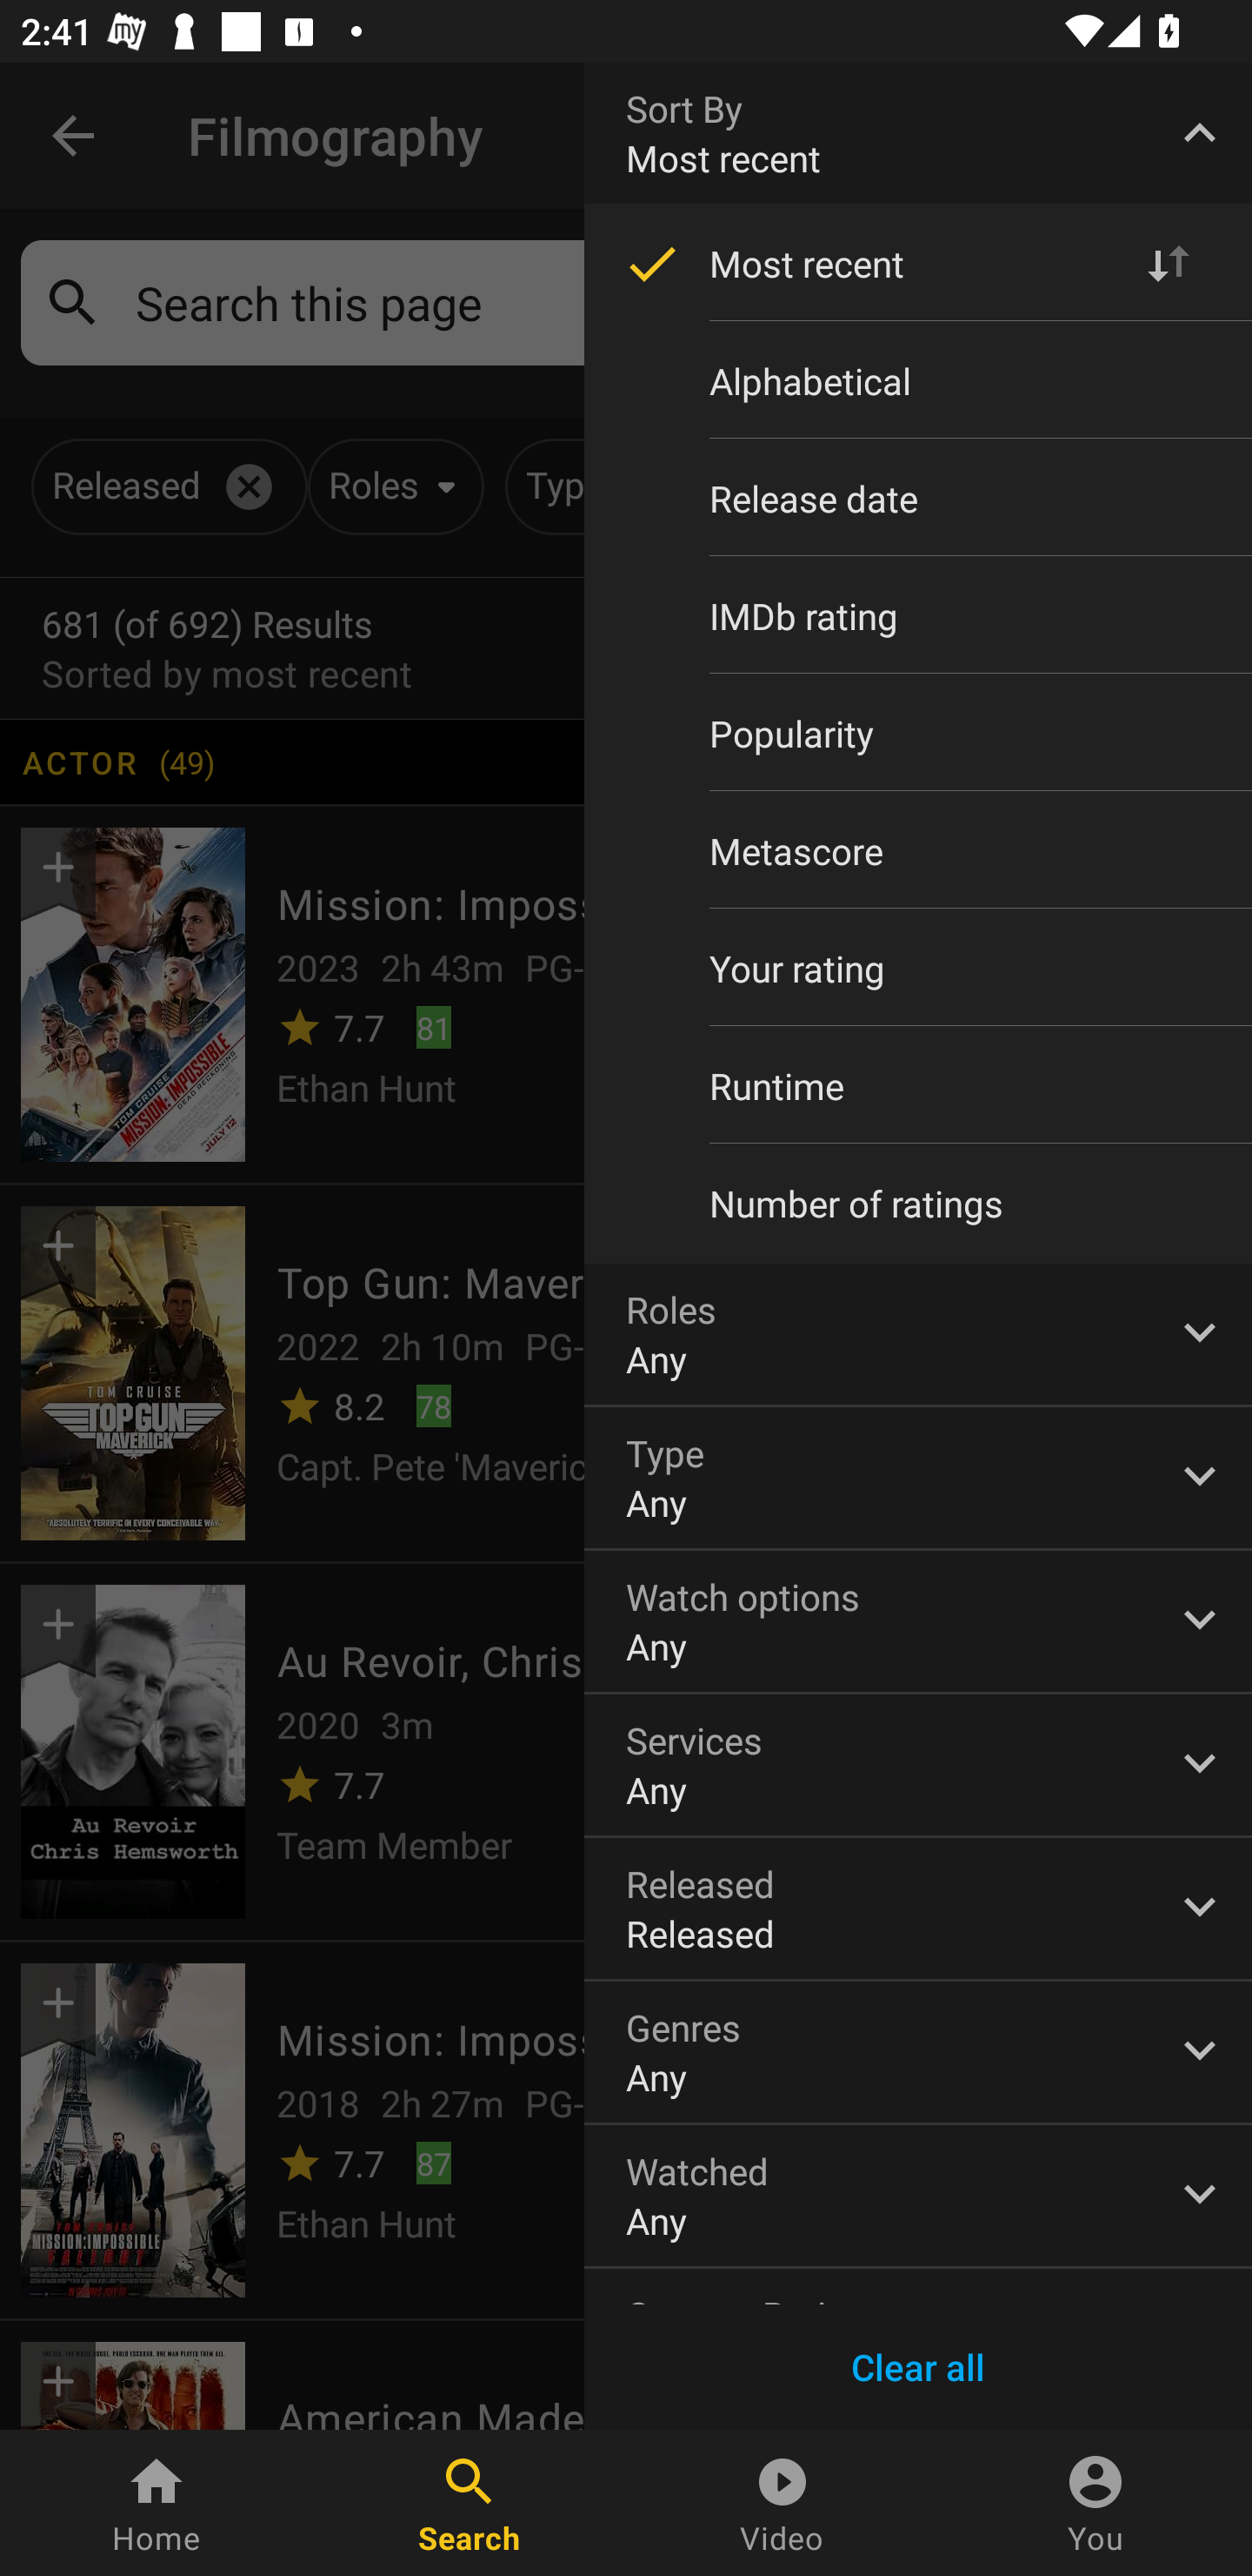 This screenshot has width=1252, height=2576. What do you see at coordinates (918, 968) in the screenshot?
I see `Your rating` at bounding box center [918, 968].